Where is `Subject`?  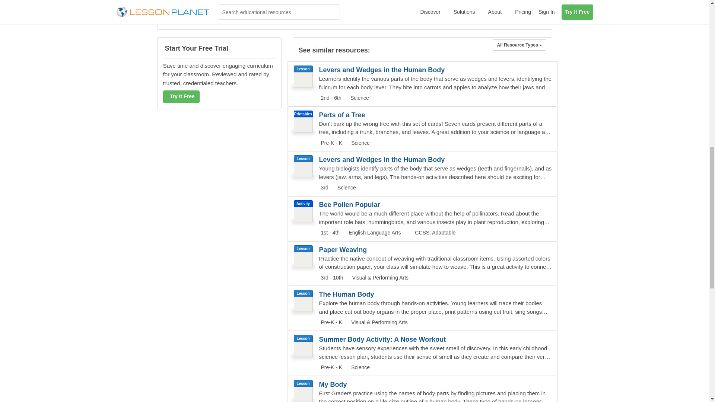 Subject is located at coordinates (359, 98).